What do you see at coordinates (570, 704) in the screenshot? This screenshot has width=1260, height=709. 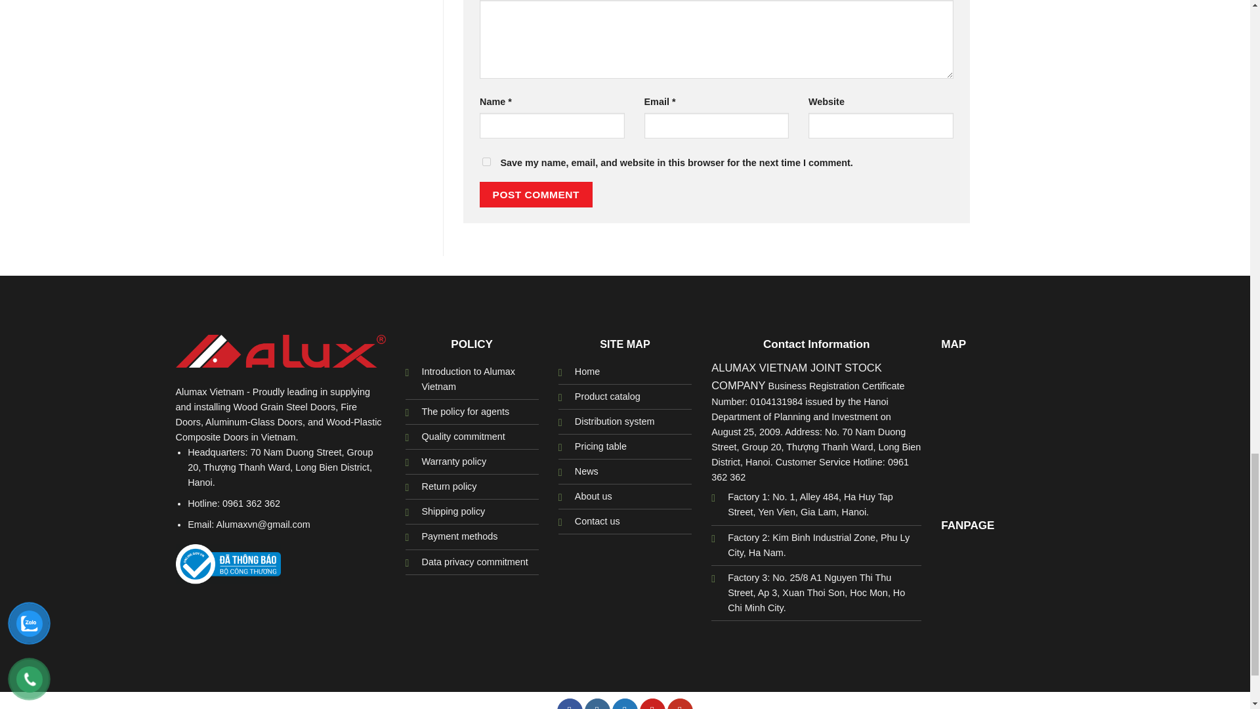 I see `Follow on Facebook` at bounding box center [570, 704].